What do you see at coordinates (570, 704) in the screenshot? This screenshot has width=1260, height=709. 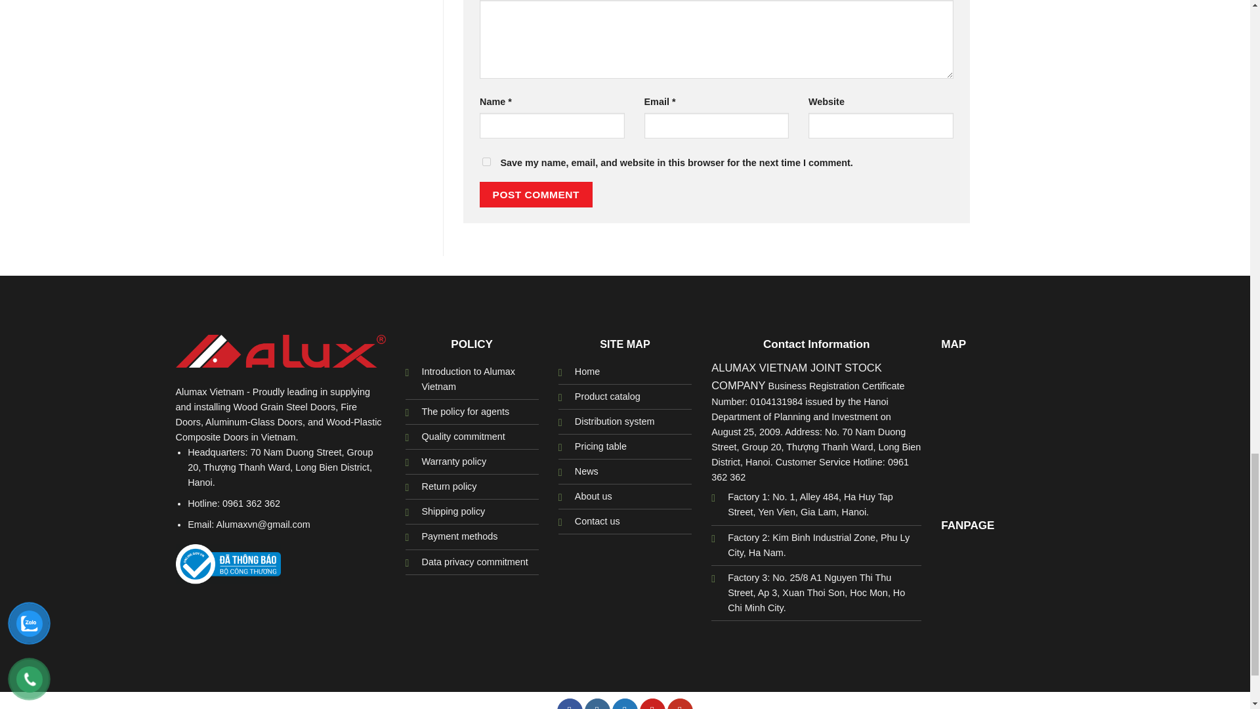 I see `Follow on Facebook` at bounding box center [570, 704].